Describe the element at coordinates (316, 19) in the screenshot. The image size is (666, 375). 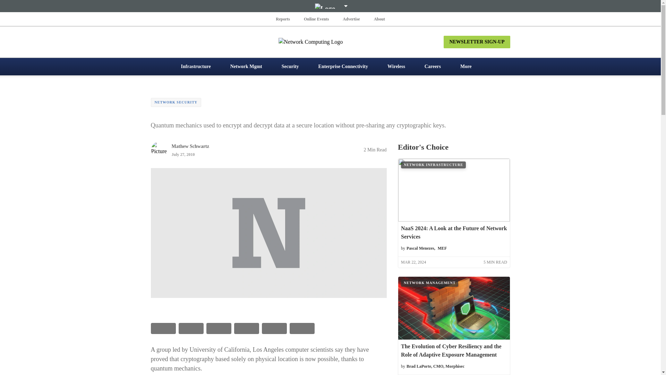
I see `Online Events` at that location.